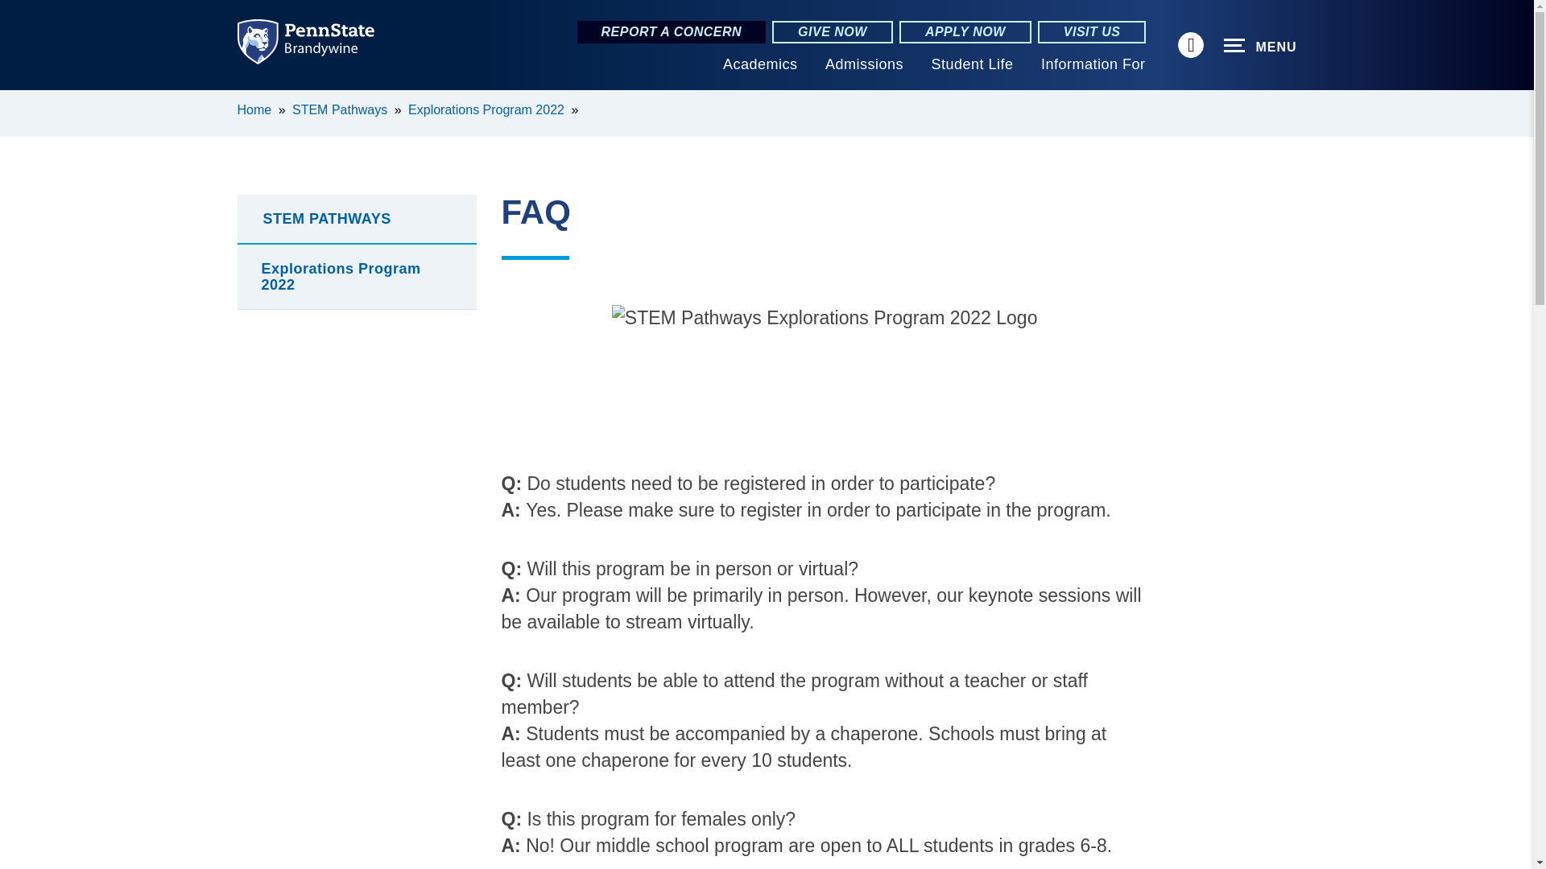 This screenshot has height=869, width=1546. I want to click on Academics, so click(760, 64).